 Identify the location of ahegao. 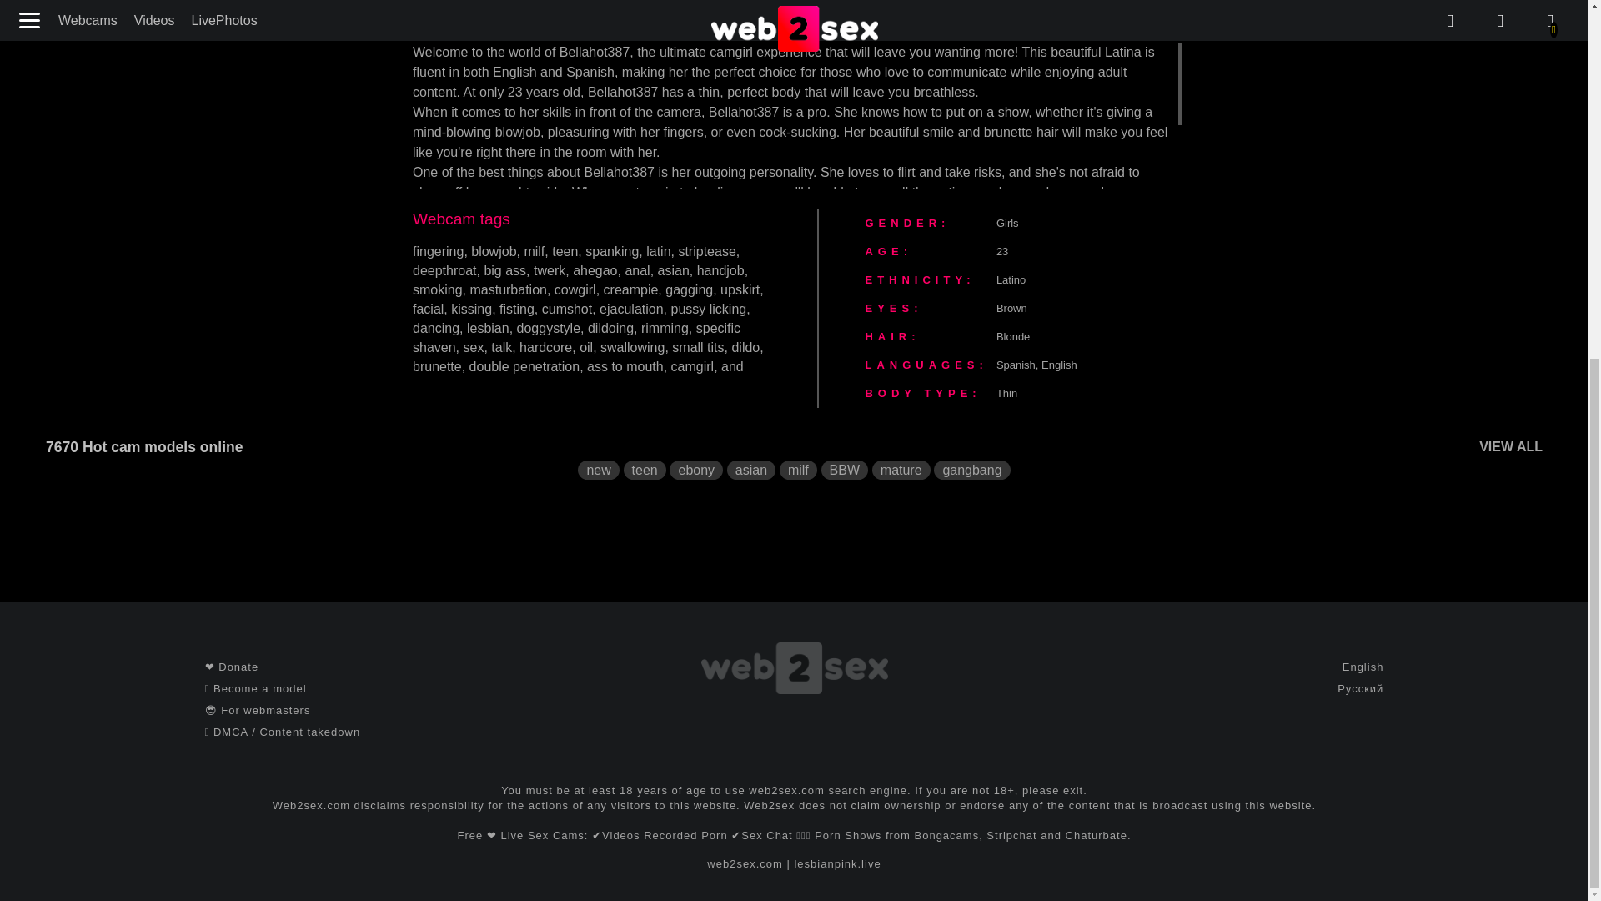
(595, 270).